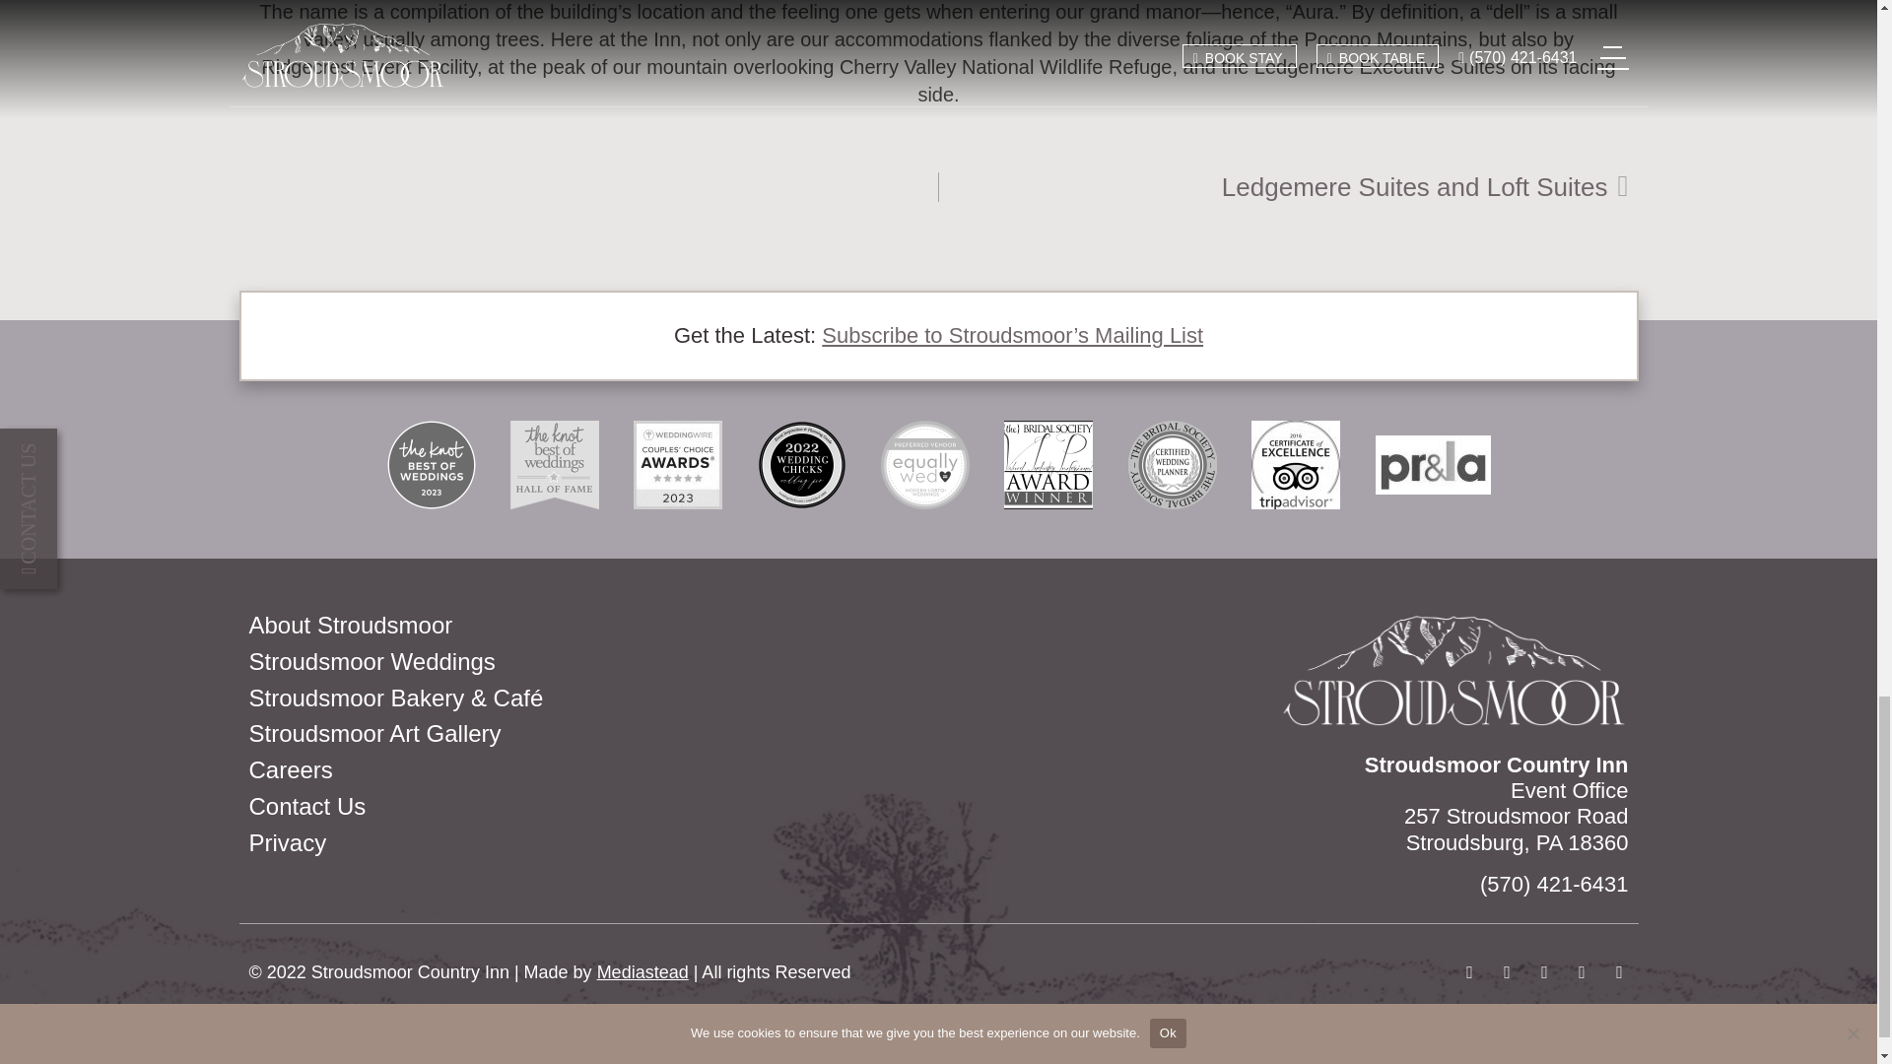  What do you see at coordinates (1618, 971) in the screenshot?
I see `2022-wedding-chicks-badge.png` at bounding box center [1618, 971].